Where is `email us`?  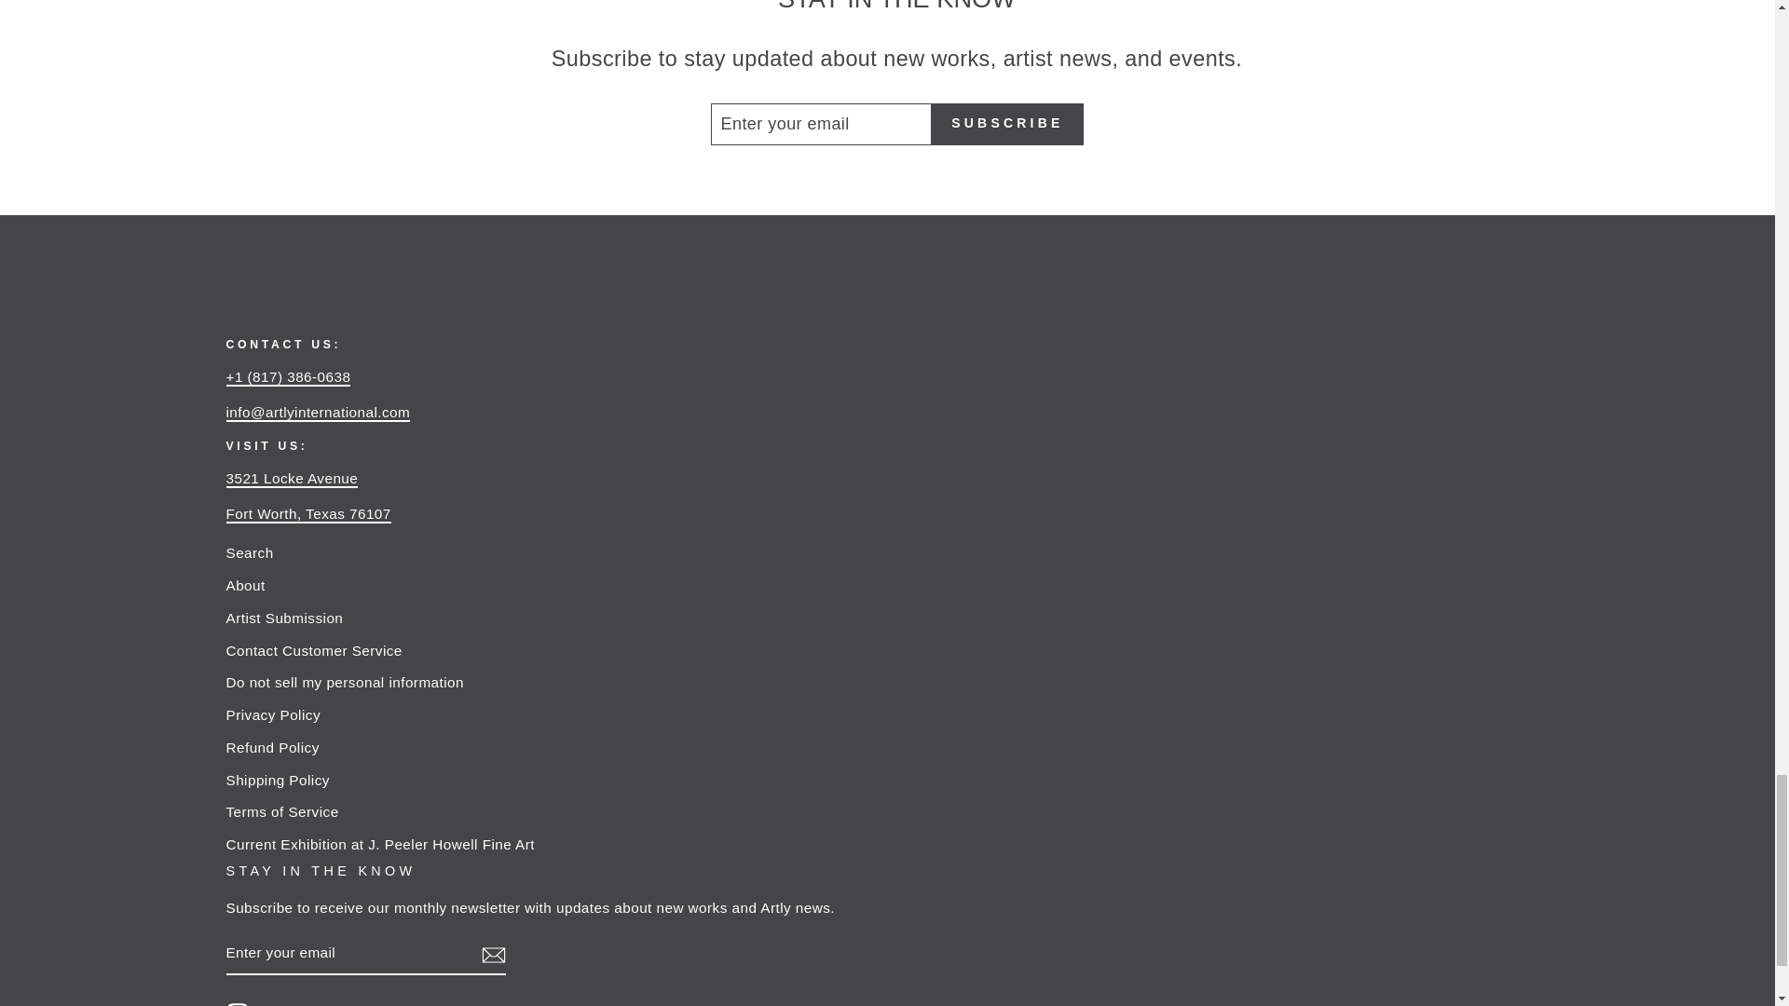 email us is located at coordinates (317, 413).